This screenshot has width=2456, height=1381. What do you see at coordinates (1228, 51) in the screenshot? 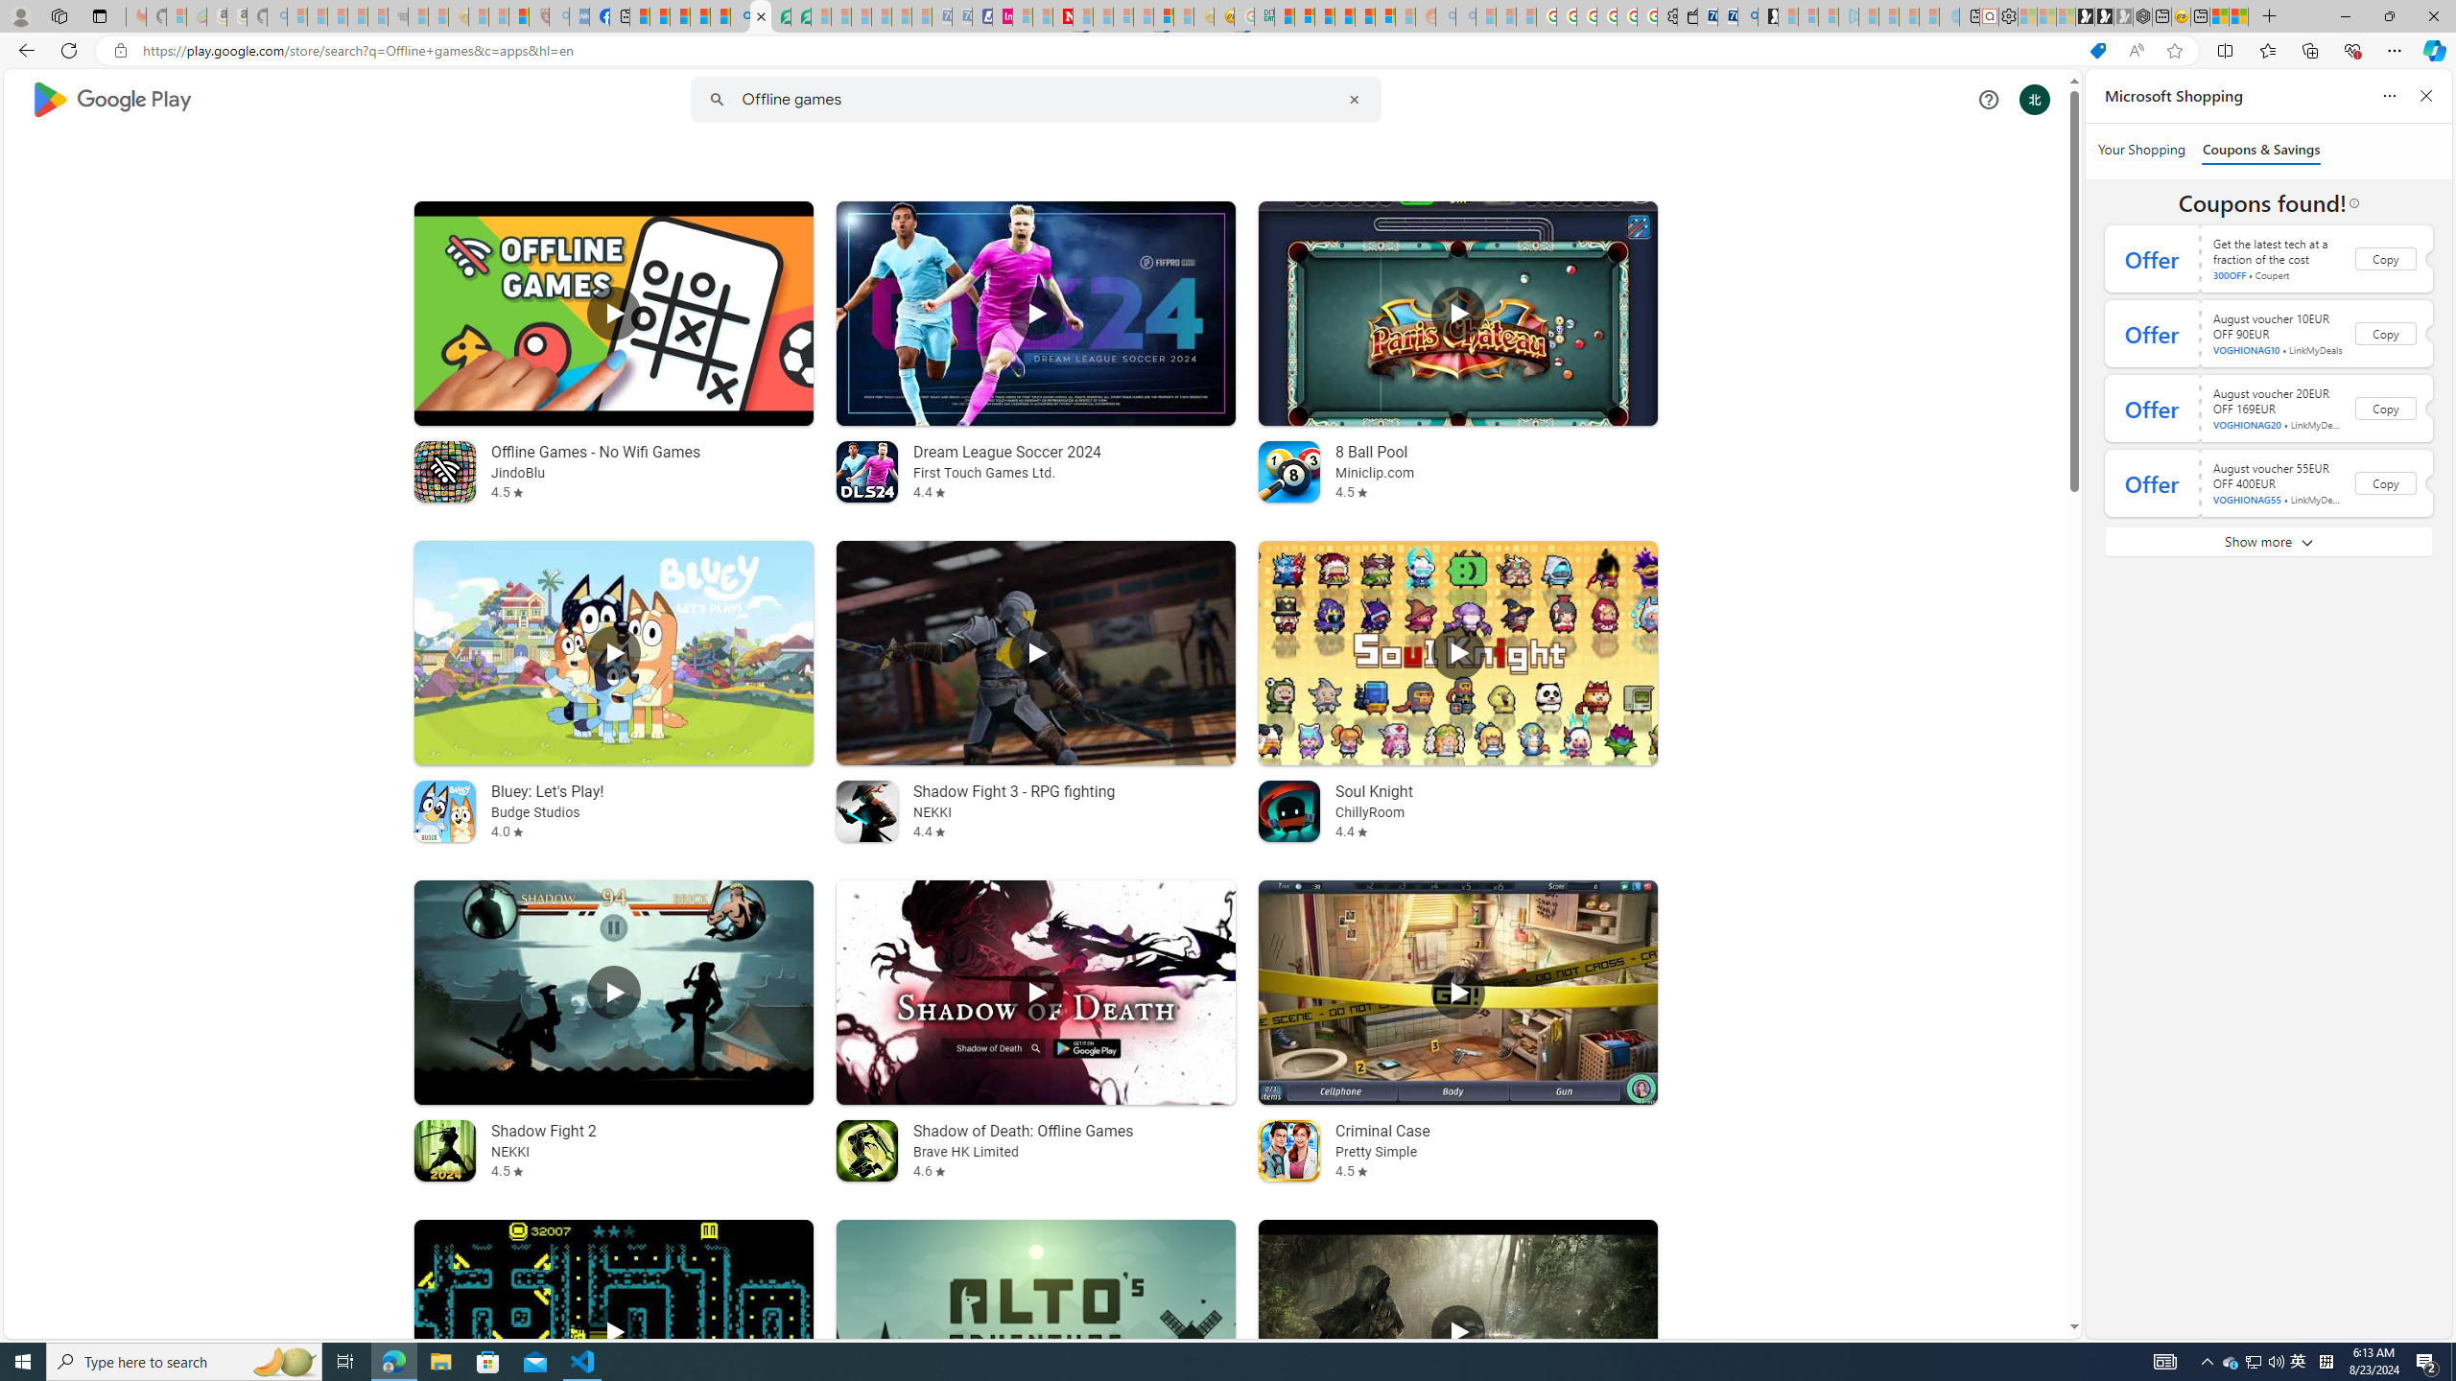
I see `App bar` at bounding box center [1228, 51].